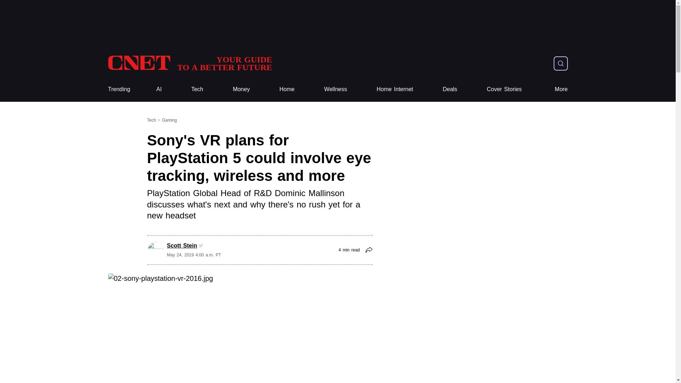 The width and height of the screenshot is (681, 383). Describe the element at coordinates (189, 63) in the screenshot. I see `Cover Stories` at that location.